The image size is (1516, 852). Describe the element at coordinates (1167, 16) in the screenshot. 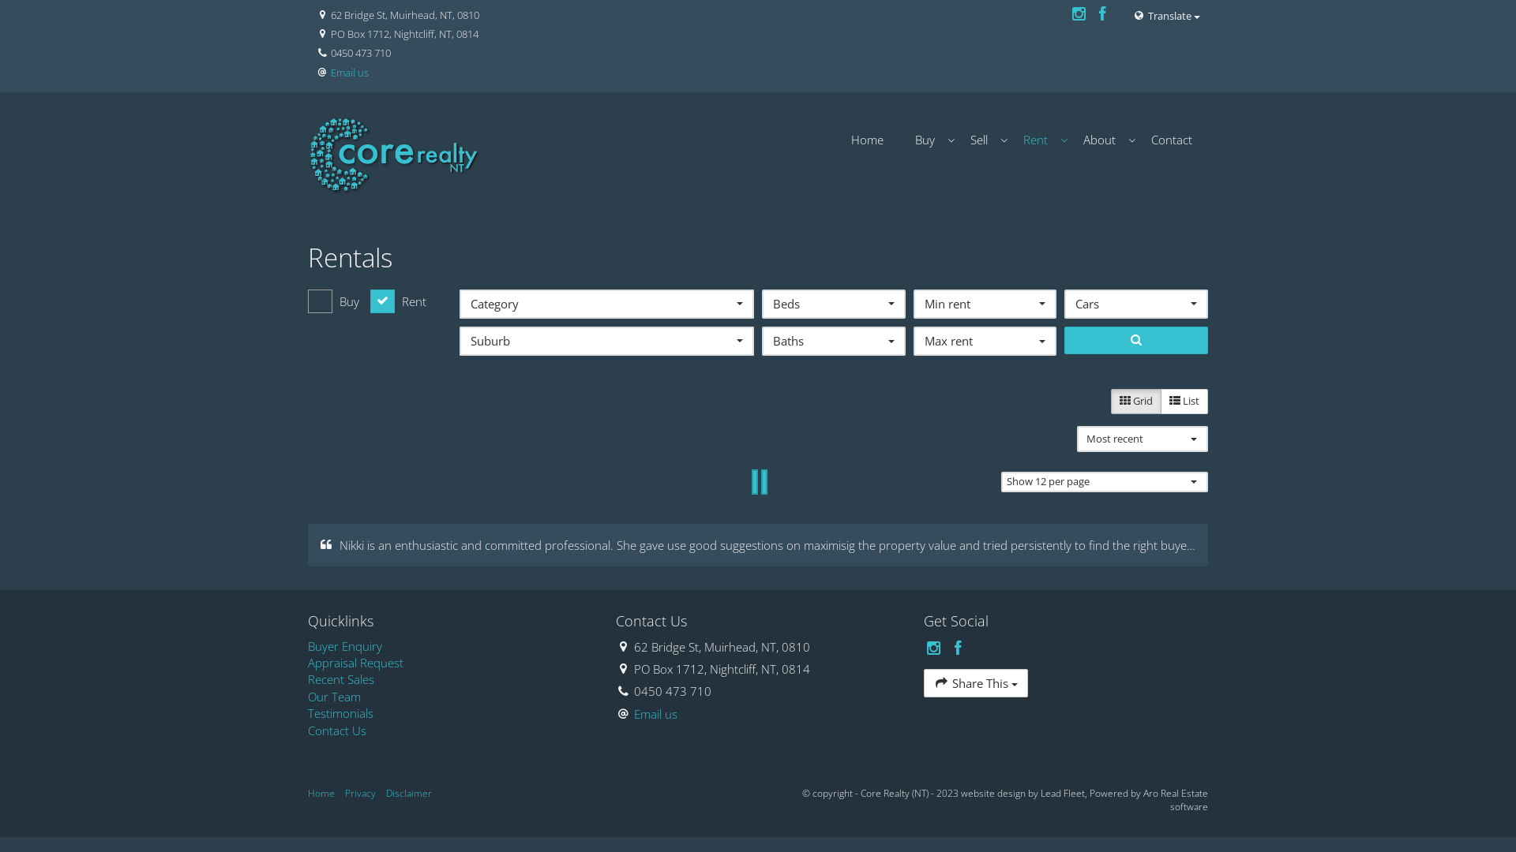

I see `Translate` at that location.